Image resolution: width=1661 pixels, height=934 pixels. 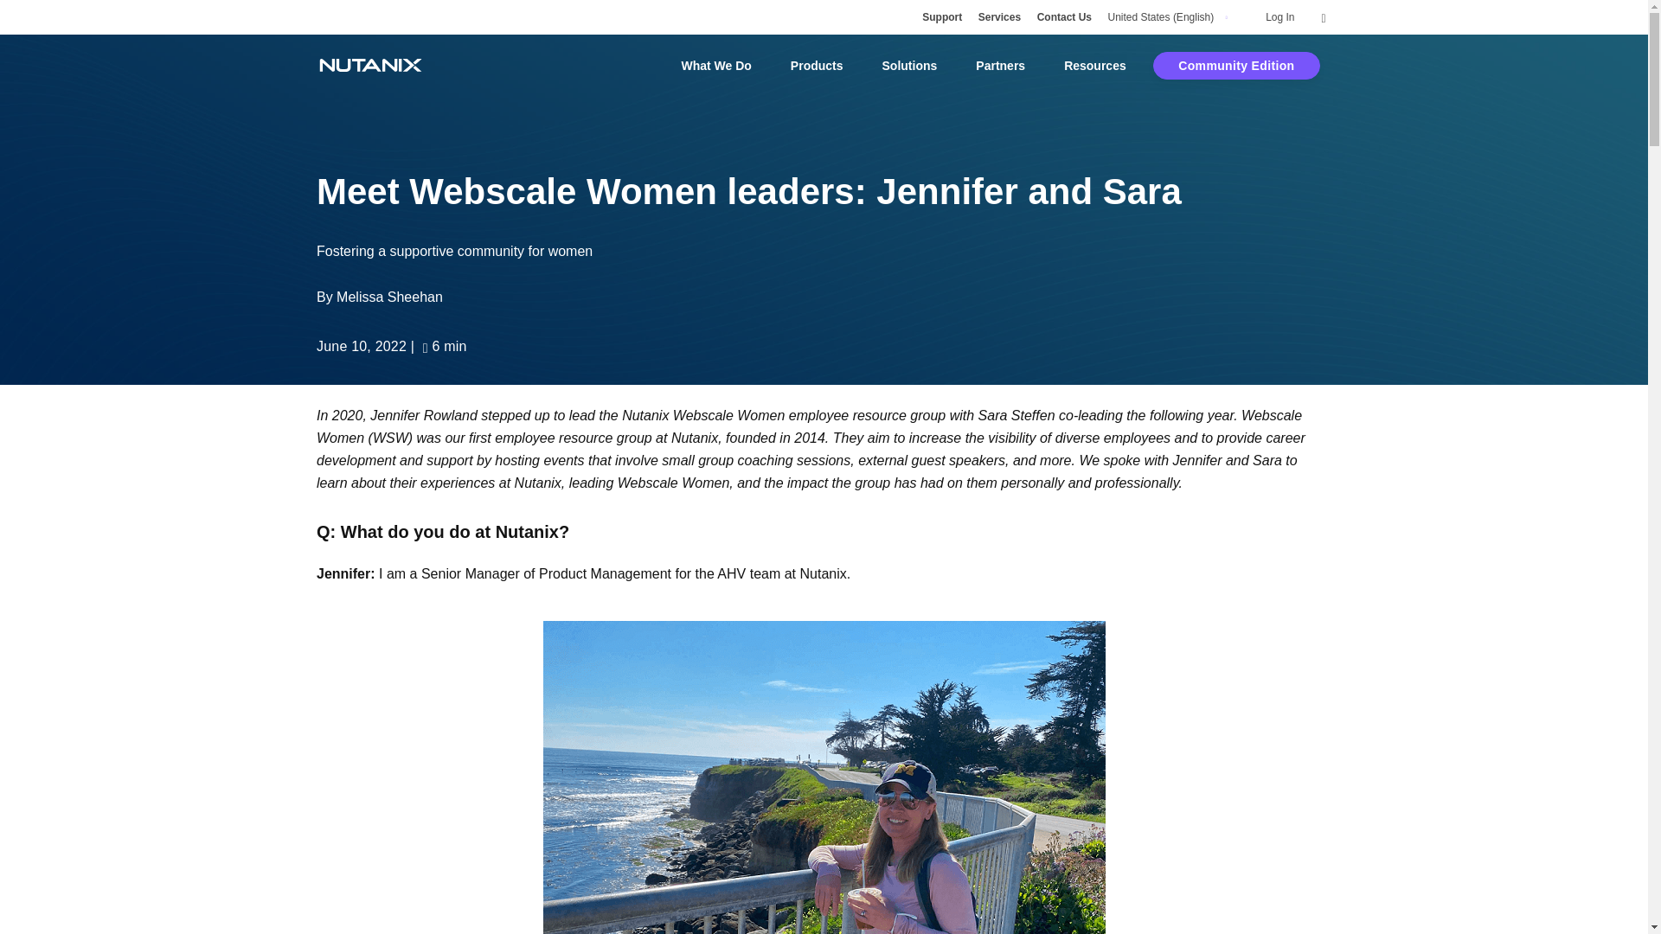 What do you see at coordinates (999, 17) in the screenshot?
I see `Services` at bounding box center [999, 17].